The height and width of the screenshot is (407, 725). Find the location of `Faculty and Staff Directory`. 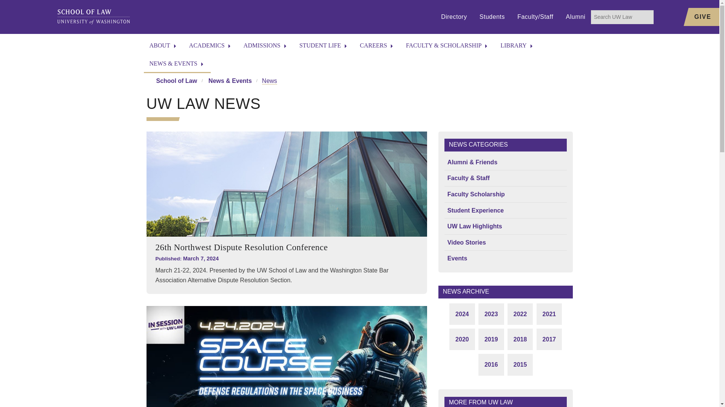

Faculty and Staff Directory is located at coordinates (163, 101).